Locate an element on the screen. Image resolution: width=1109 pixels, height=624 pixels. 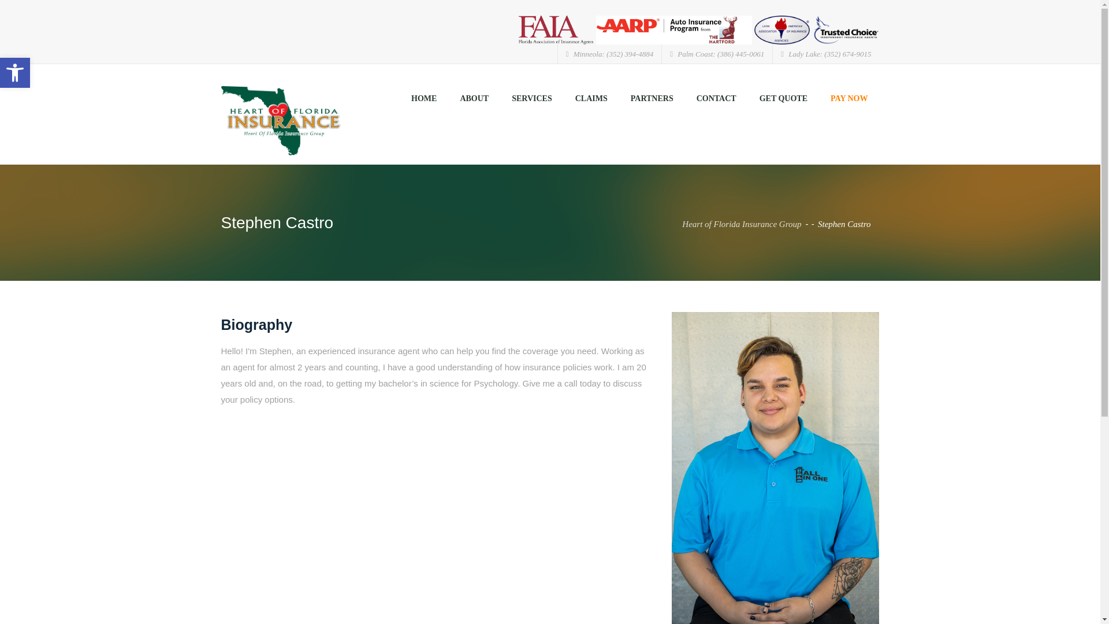
GET QUOTE is located at coordinates (716, 99).